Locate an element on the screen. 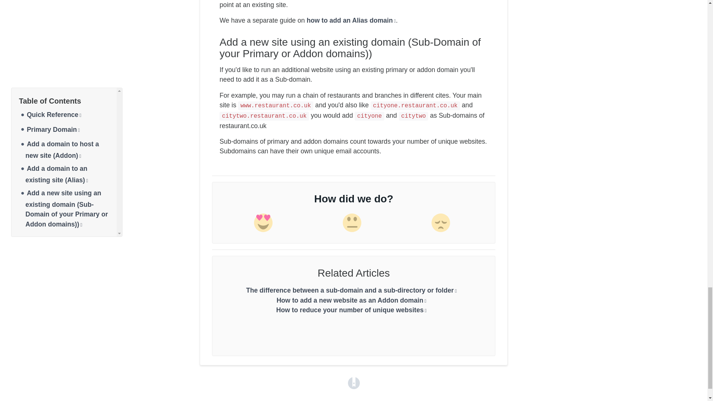  How to reduce your number of unique websites is located at coordinates (351, 310).